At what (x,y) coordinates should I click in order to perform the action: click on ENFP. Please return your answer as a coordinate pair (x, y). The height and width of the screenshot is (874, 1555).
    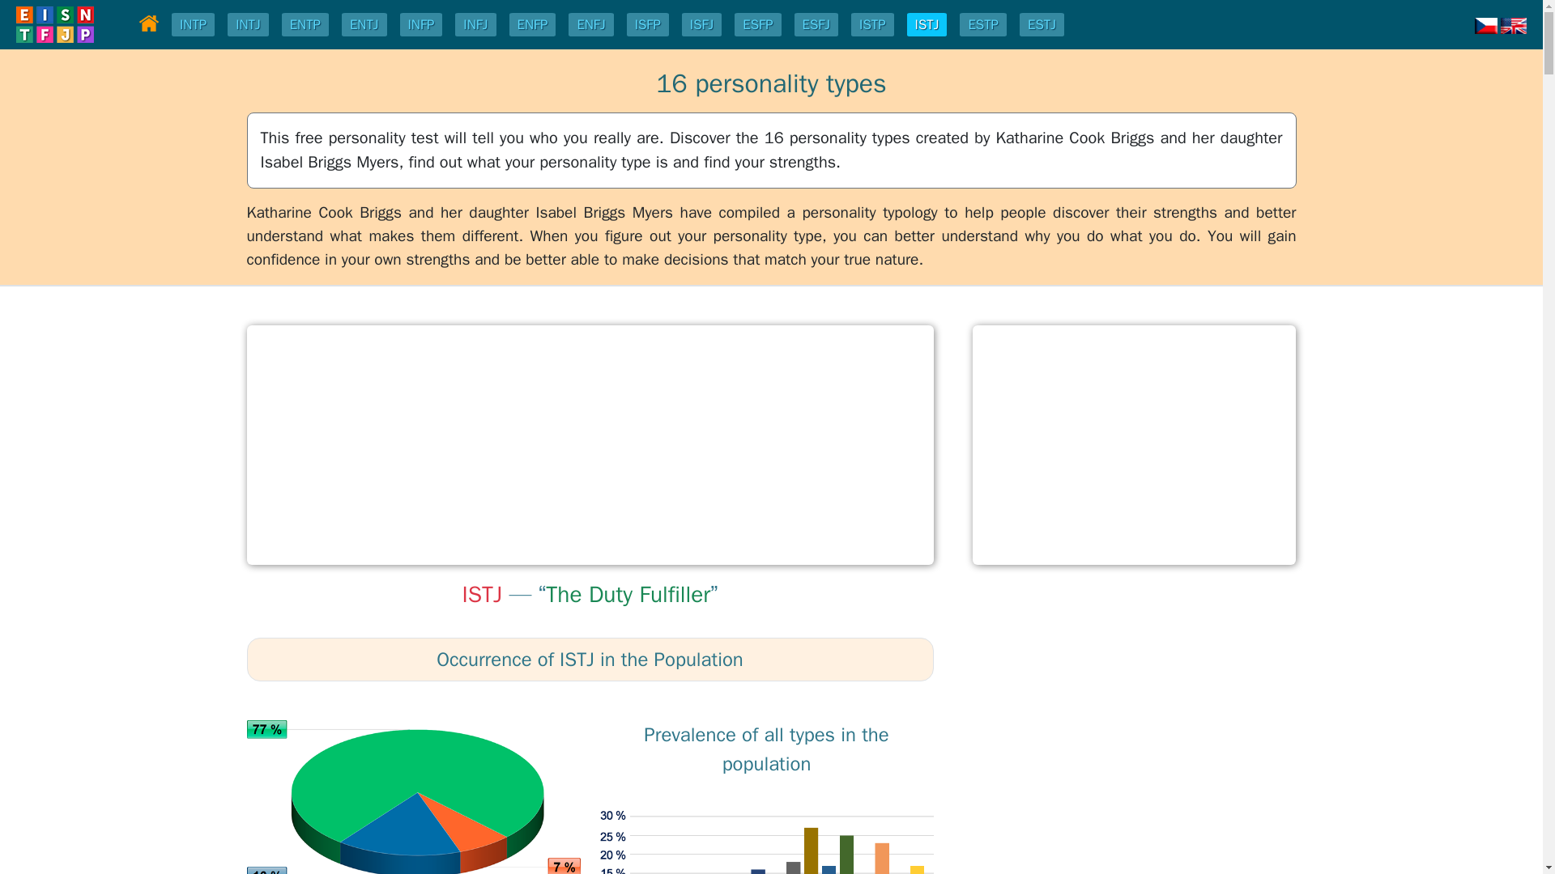
    Looking at the image, I should click on (533, 24).